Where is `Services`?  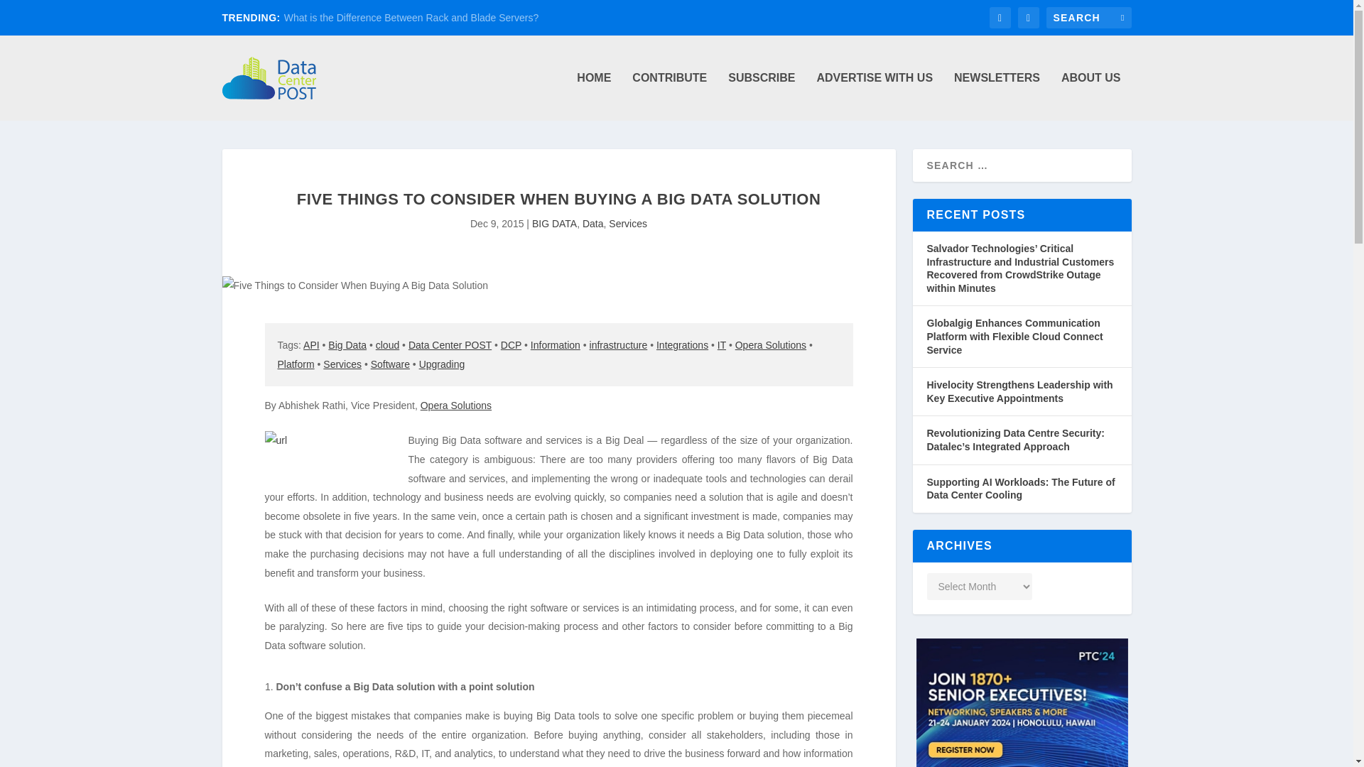 Services is located at coordinates (627, 223).